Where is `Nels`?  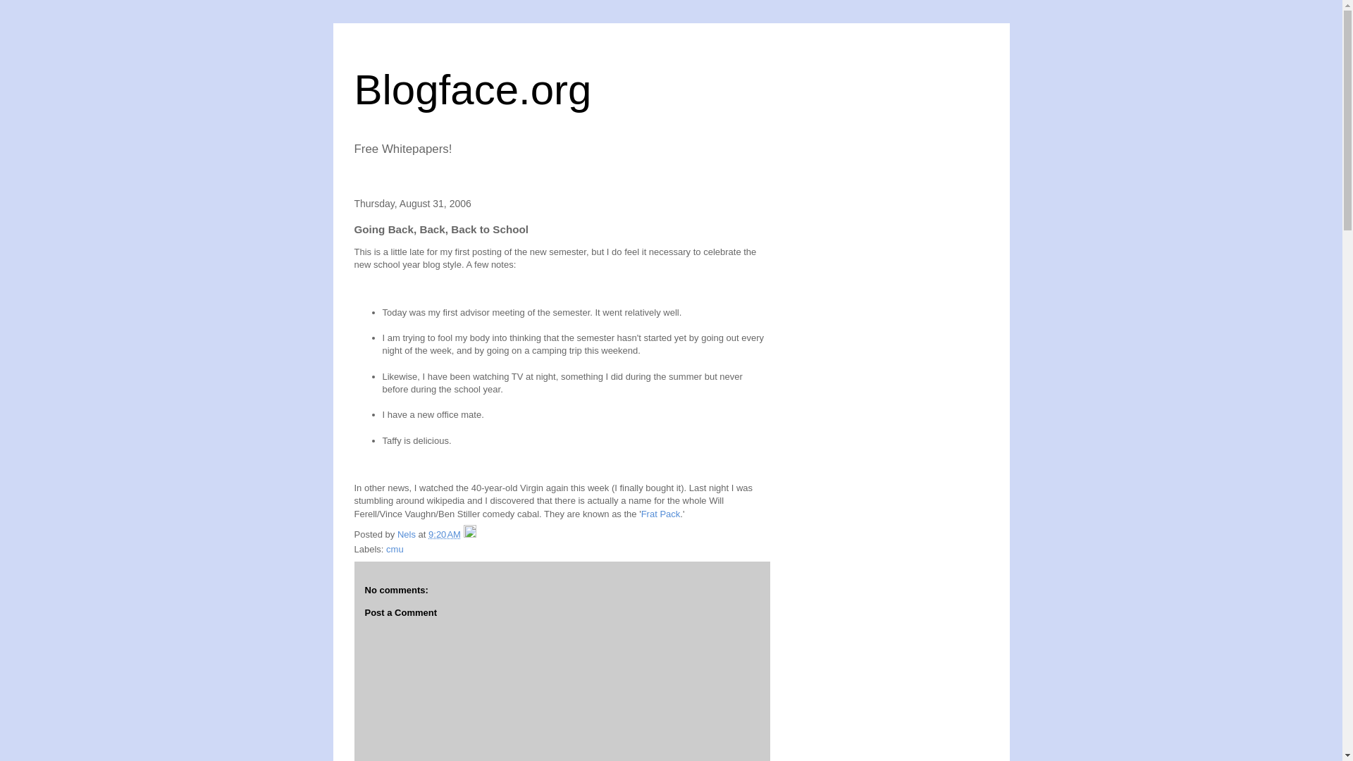 Nels is located at coordinates (407, 534).